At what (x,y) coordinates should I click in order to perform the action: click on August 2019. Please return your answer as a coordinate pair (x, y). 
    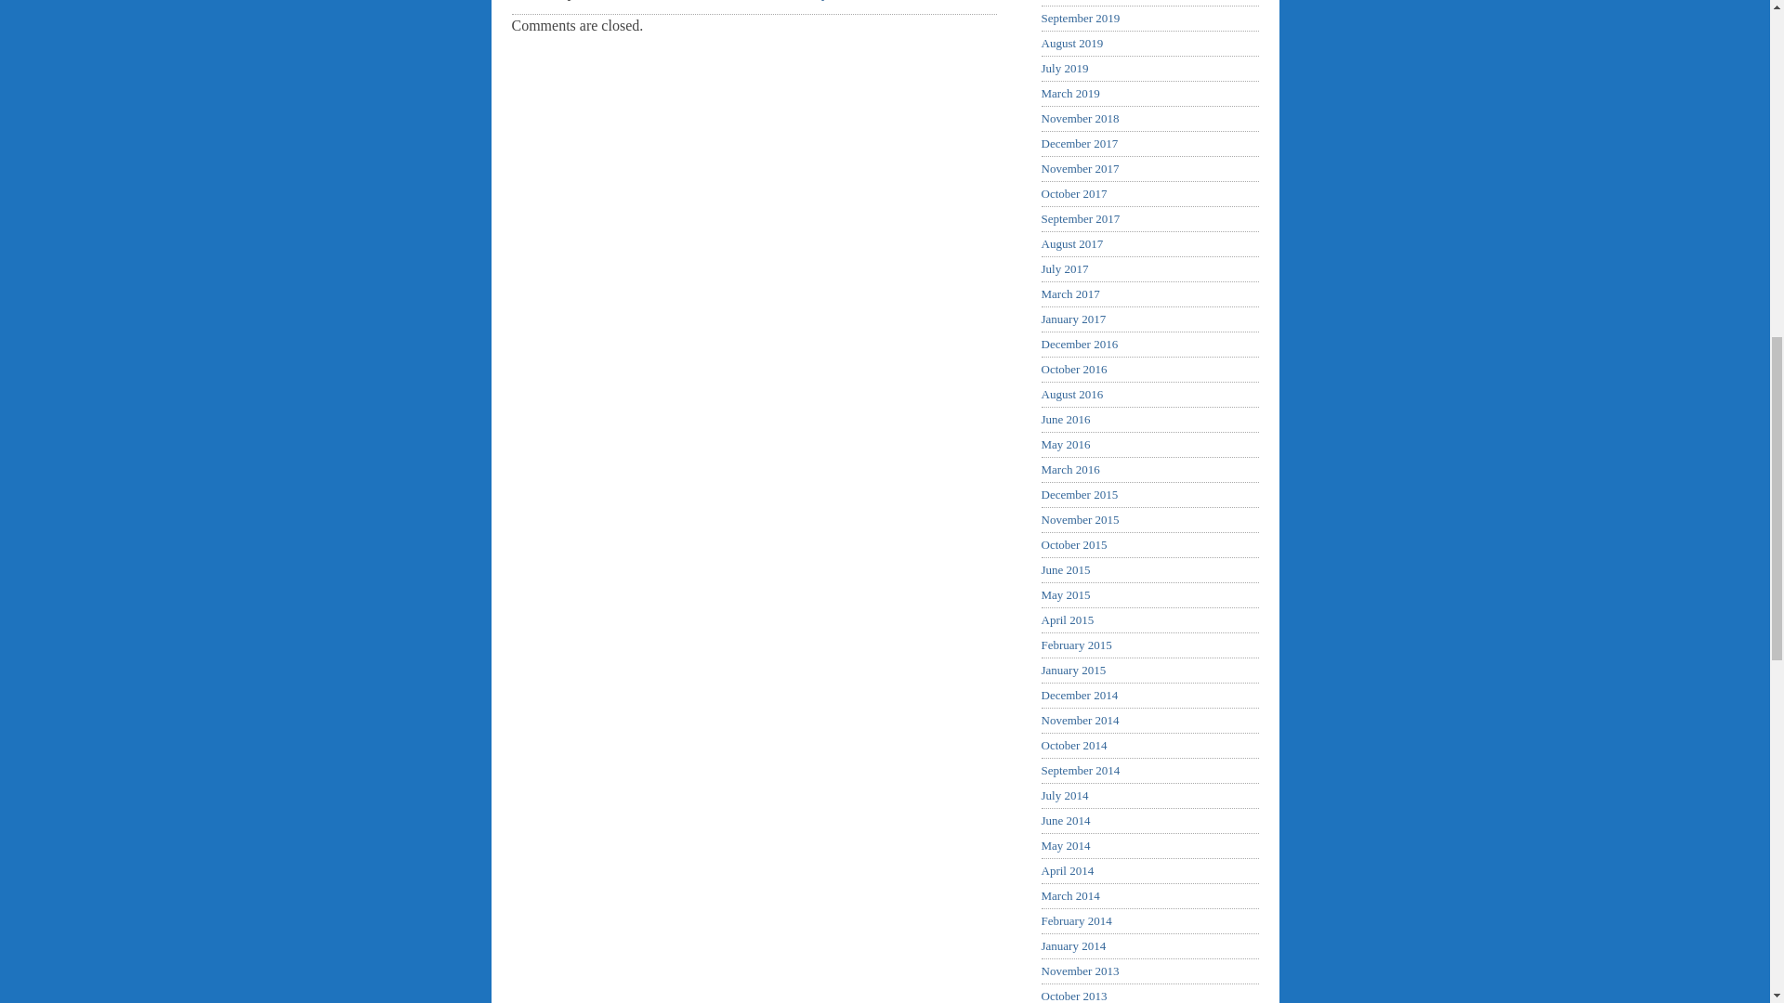
    Looking at the image, I should click on (1070, 43).